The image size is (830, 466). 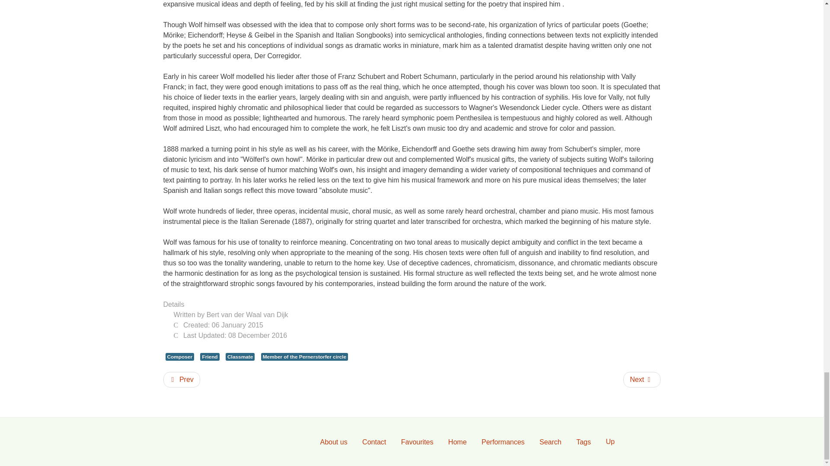 I want to click on Up, so click(x=610, y=442).